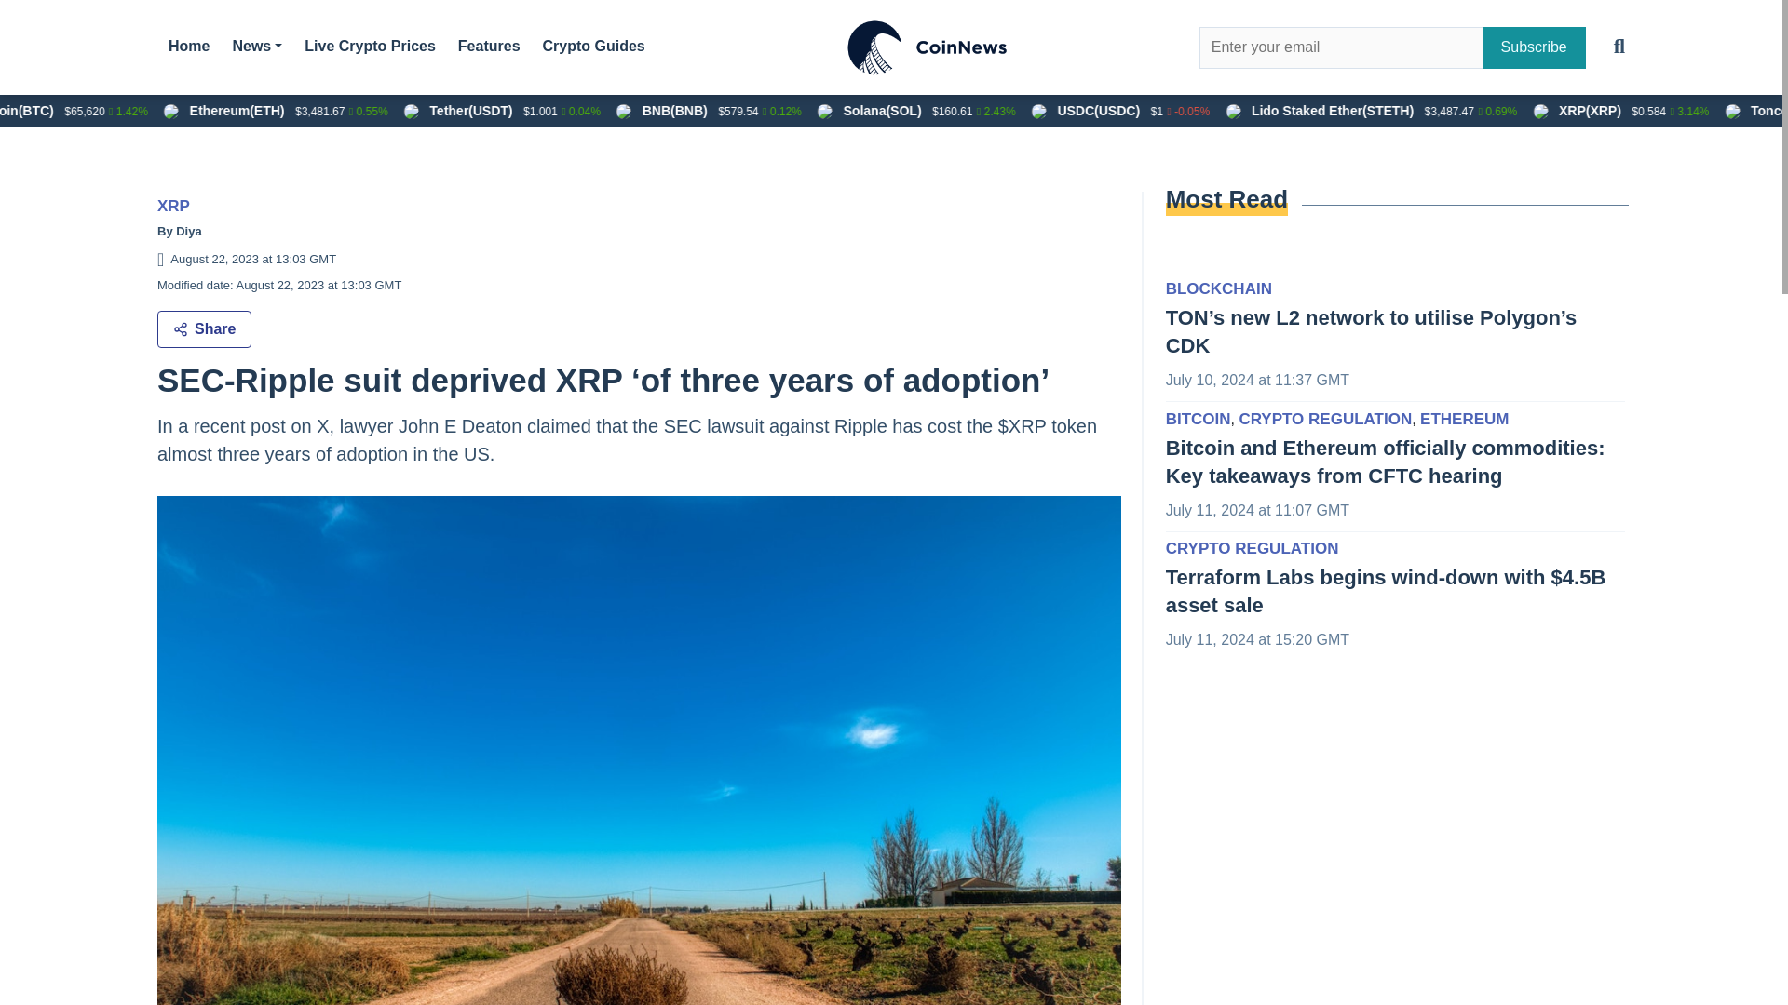 The image size is (1788, 1005). I want to click on Crypto Guides, so click(594, 46).